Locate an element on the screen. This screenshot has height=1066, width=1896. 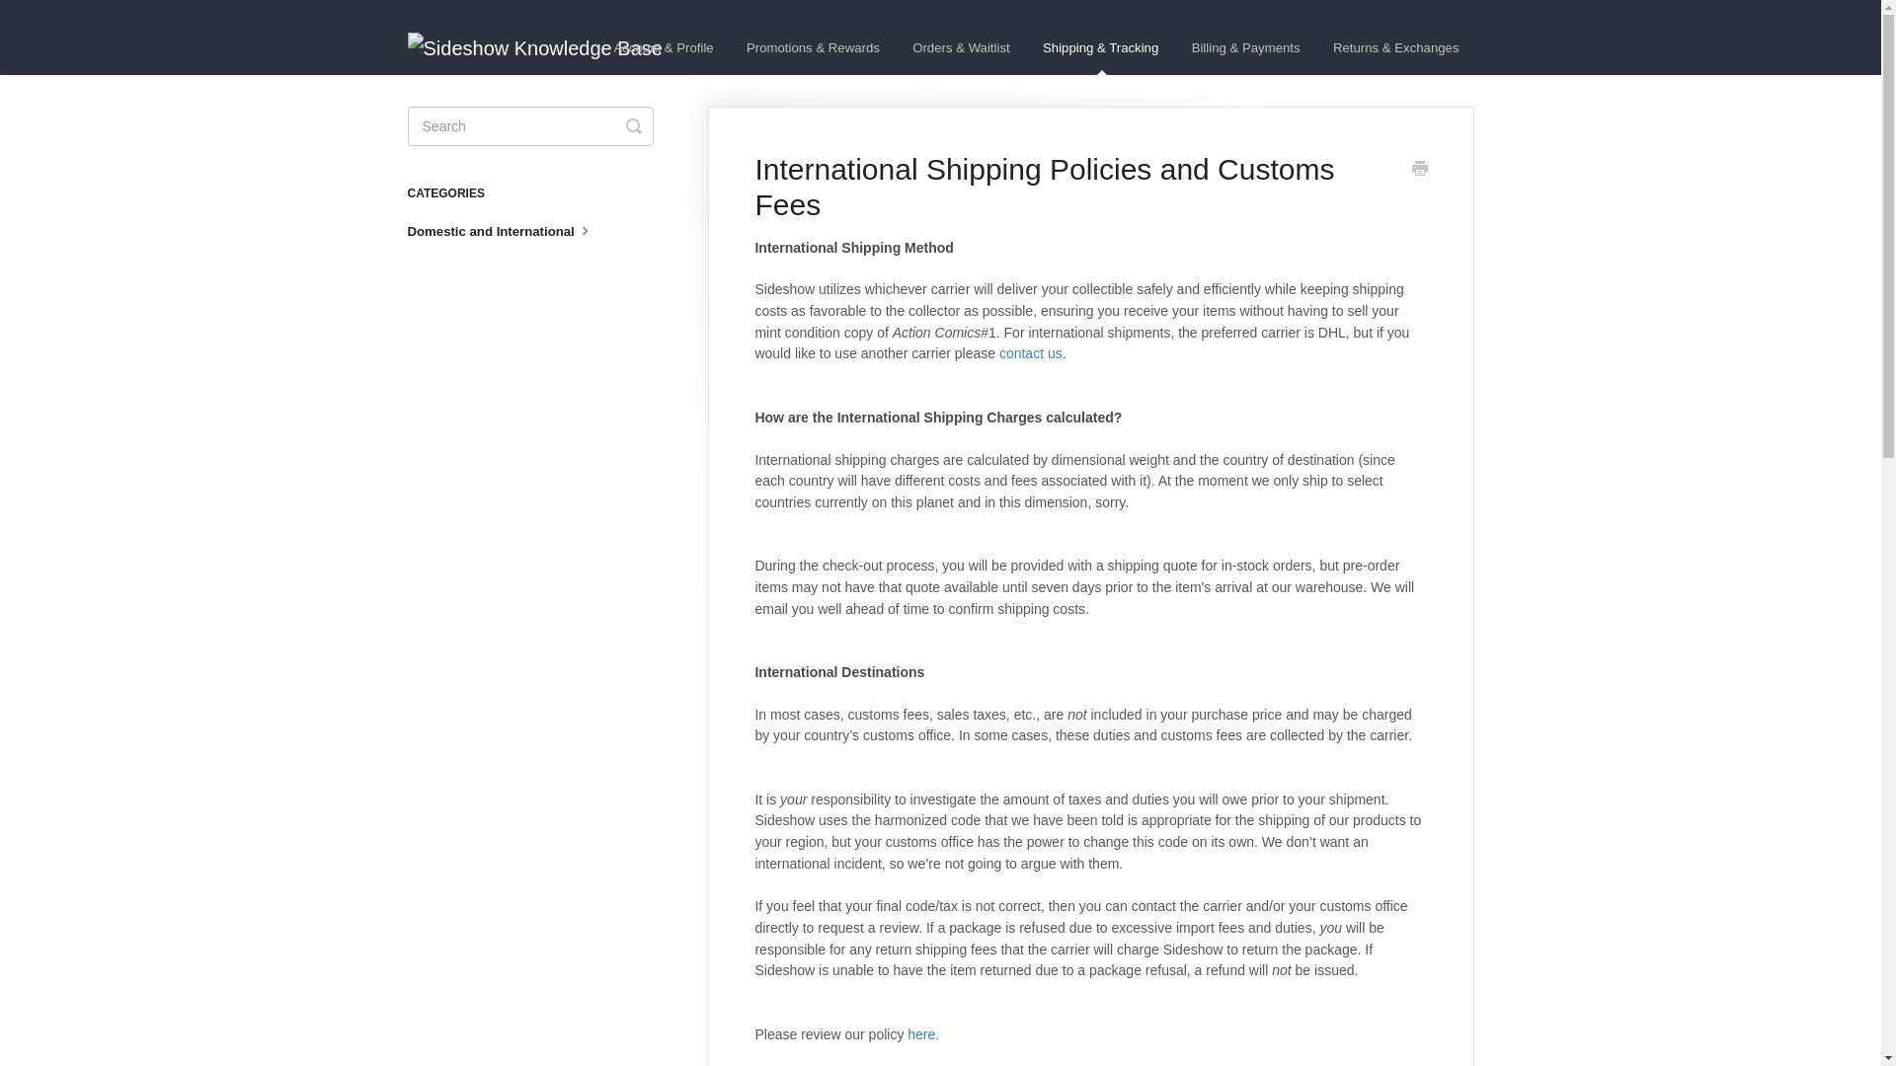
Toggle Search is located at coordinates (634, 126).